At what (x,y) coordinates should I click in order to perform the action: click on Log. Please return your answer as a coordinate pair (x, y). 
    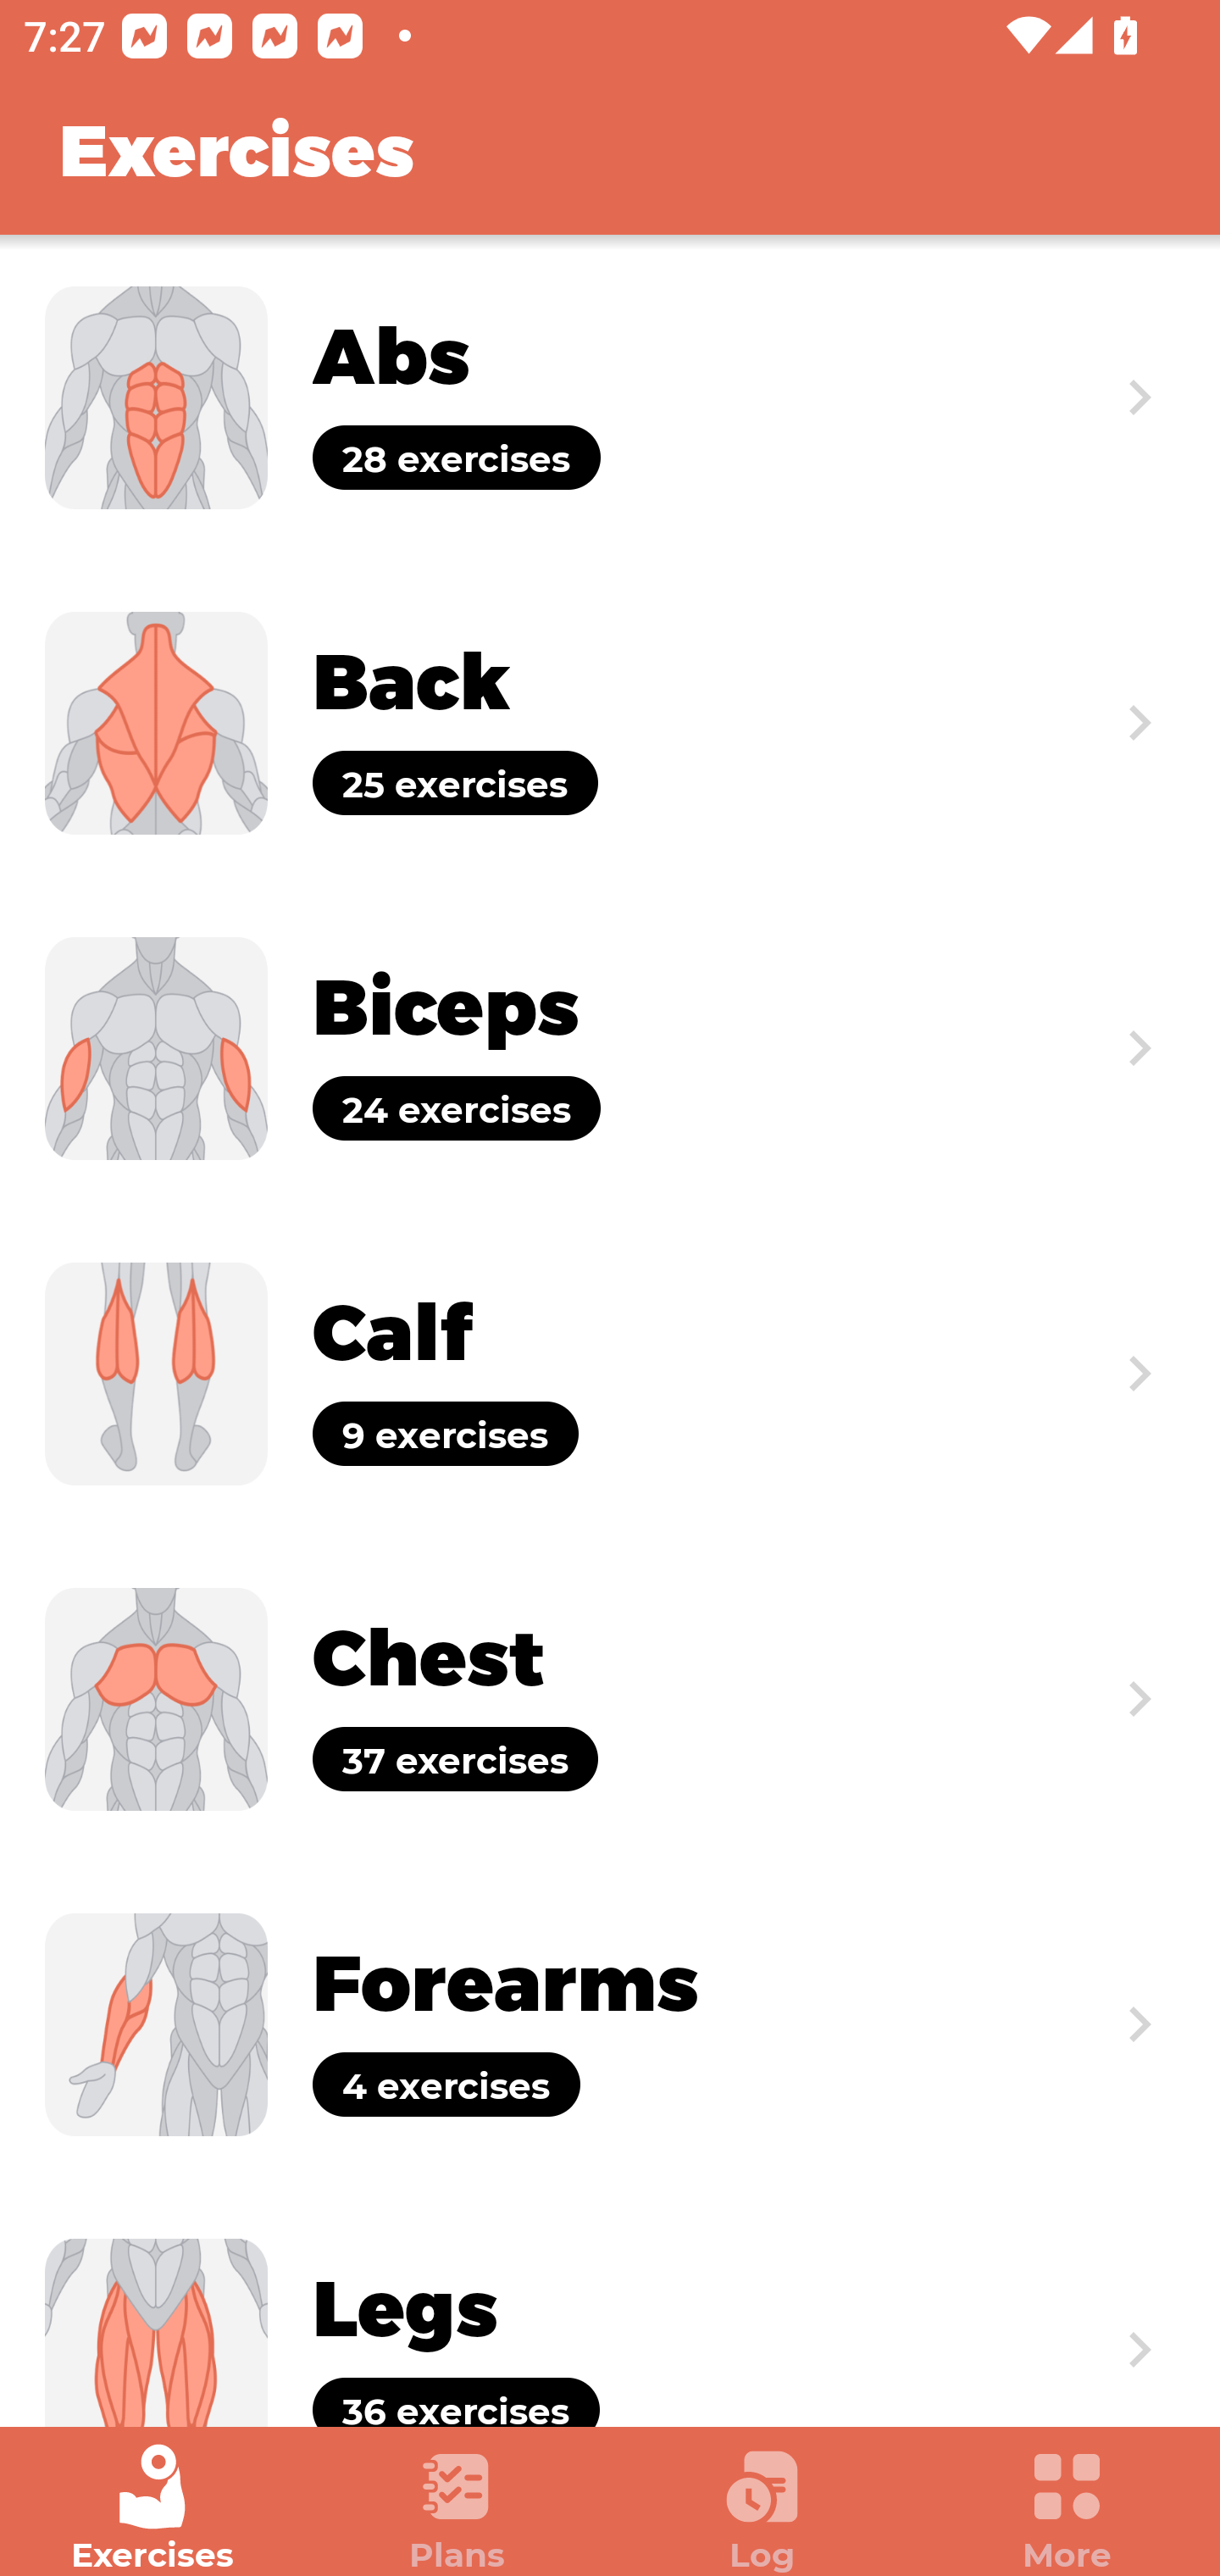
    Looking at the image, I should click on (762, 2508).